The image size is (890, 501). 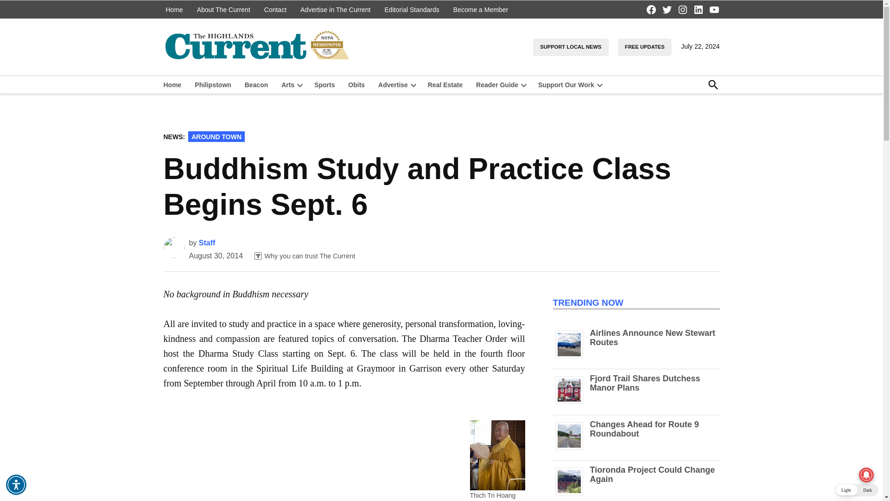 I want to click on Tioronda Project Could Change Again, so click(x=652, y=475).